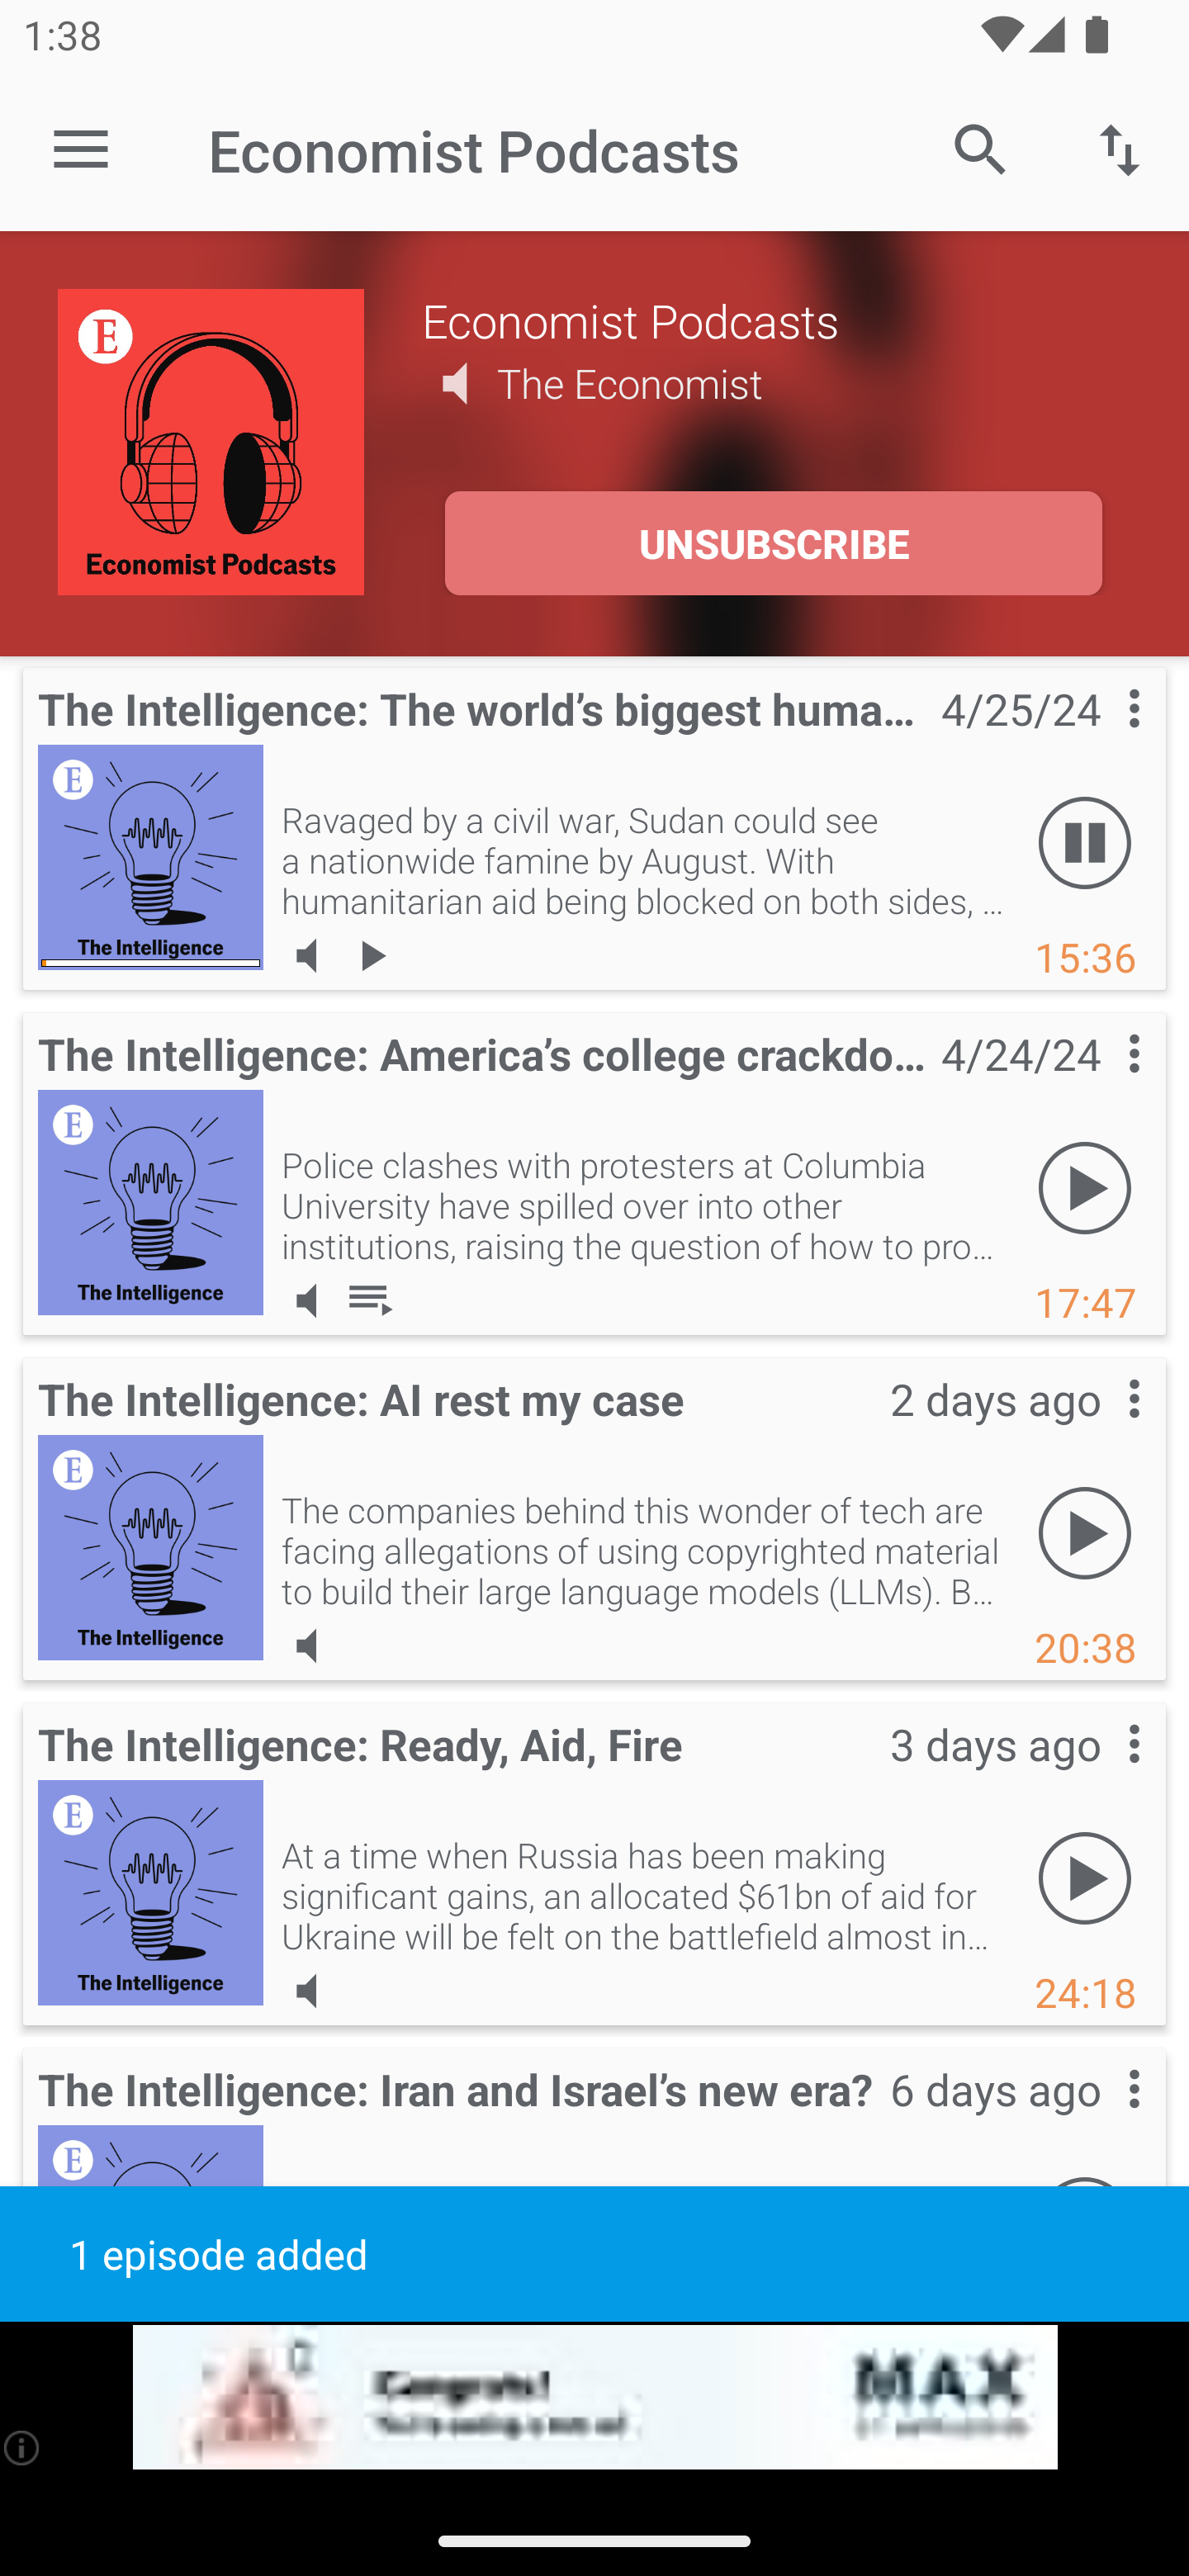  I want to click on Play, so click(1085, 1534).